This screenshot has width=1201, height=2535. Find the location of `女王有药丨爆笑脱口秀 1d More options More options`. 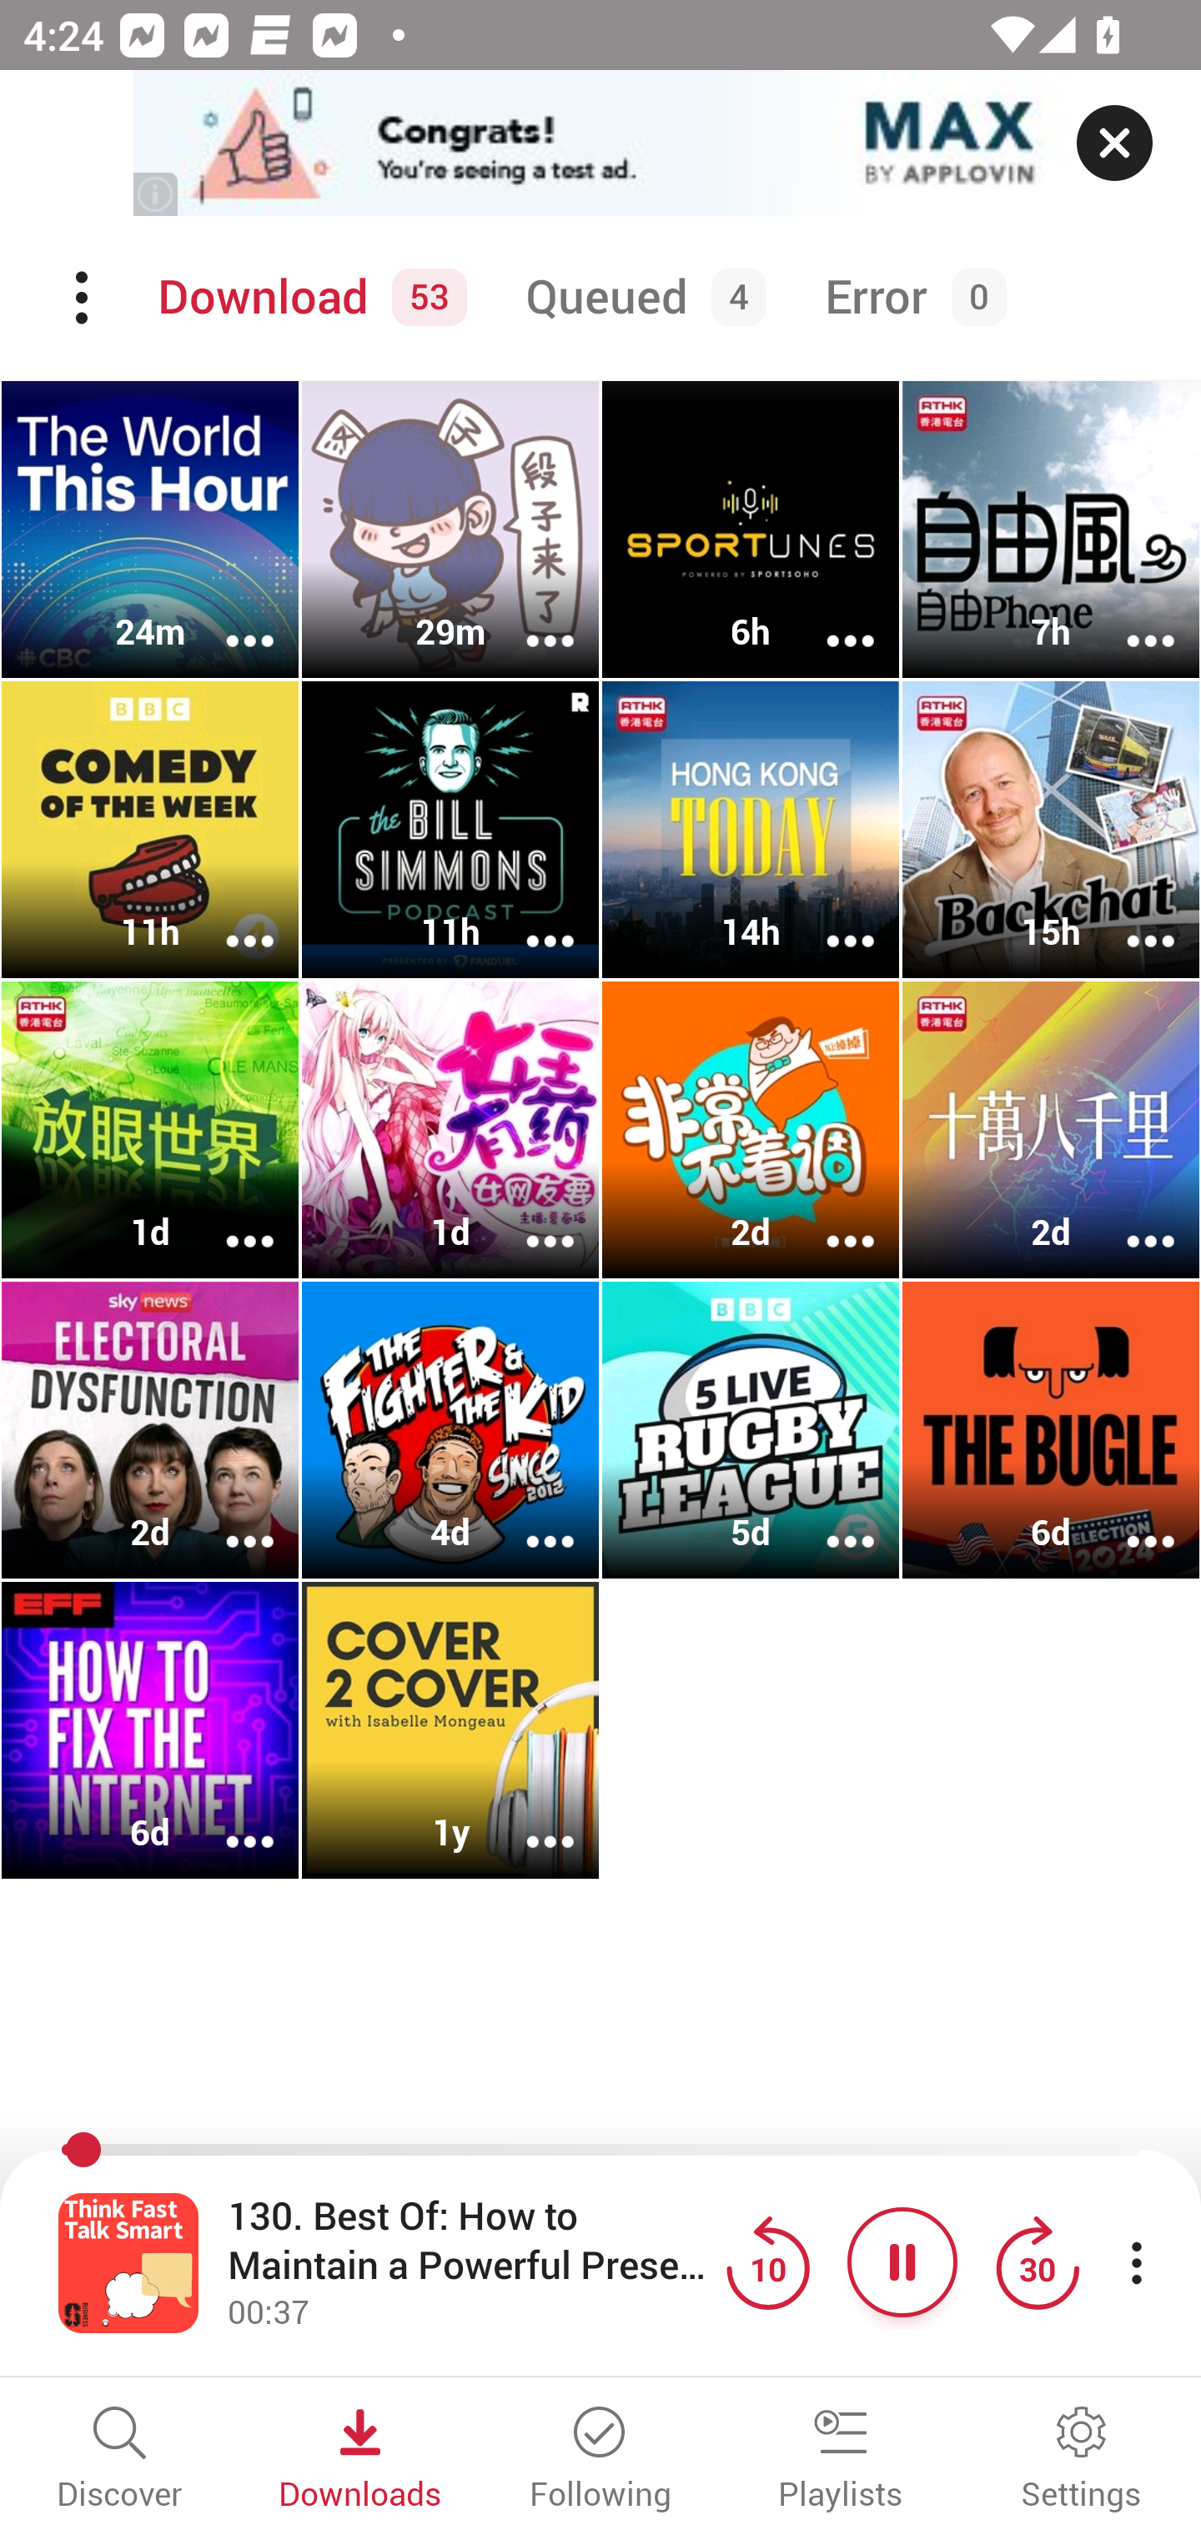

女王有药丨爆笑脱口秀 1d More options More options is located at coordinates (450, 1131).